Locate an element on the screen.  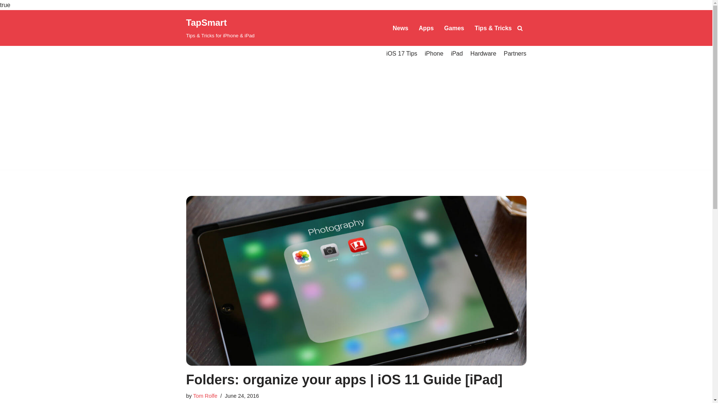
Games is located at coordinates (454, 28).